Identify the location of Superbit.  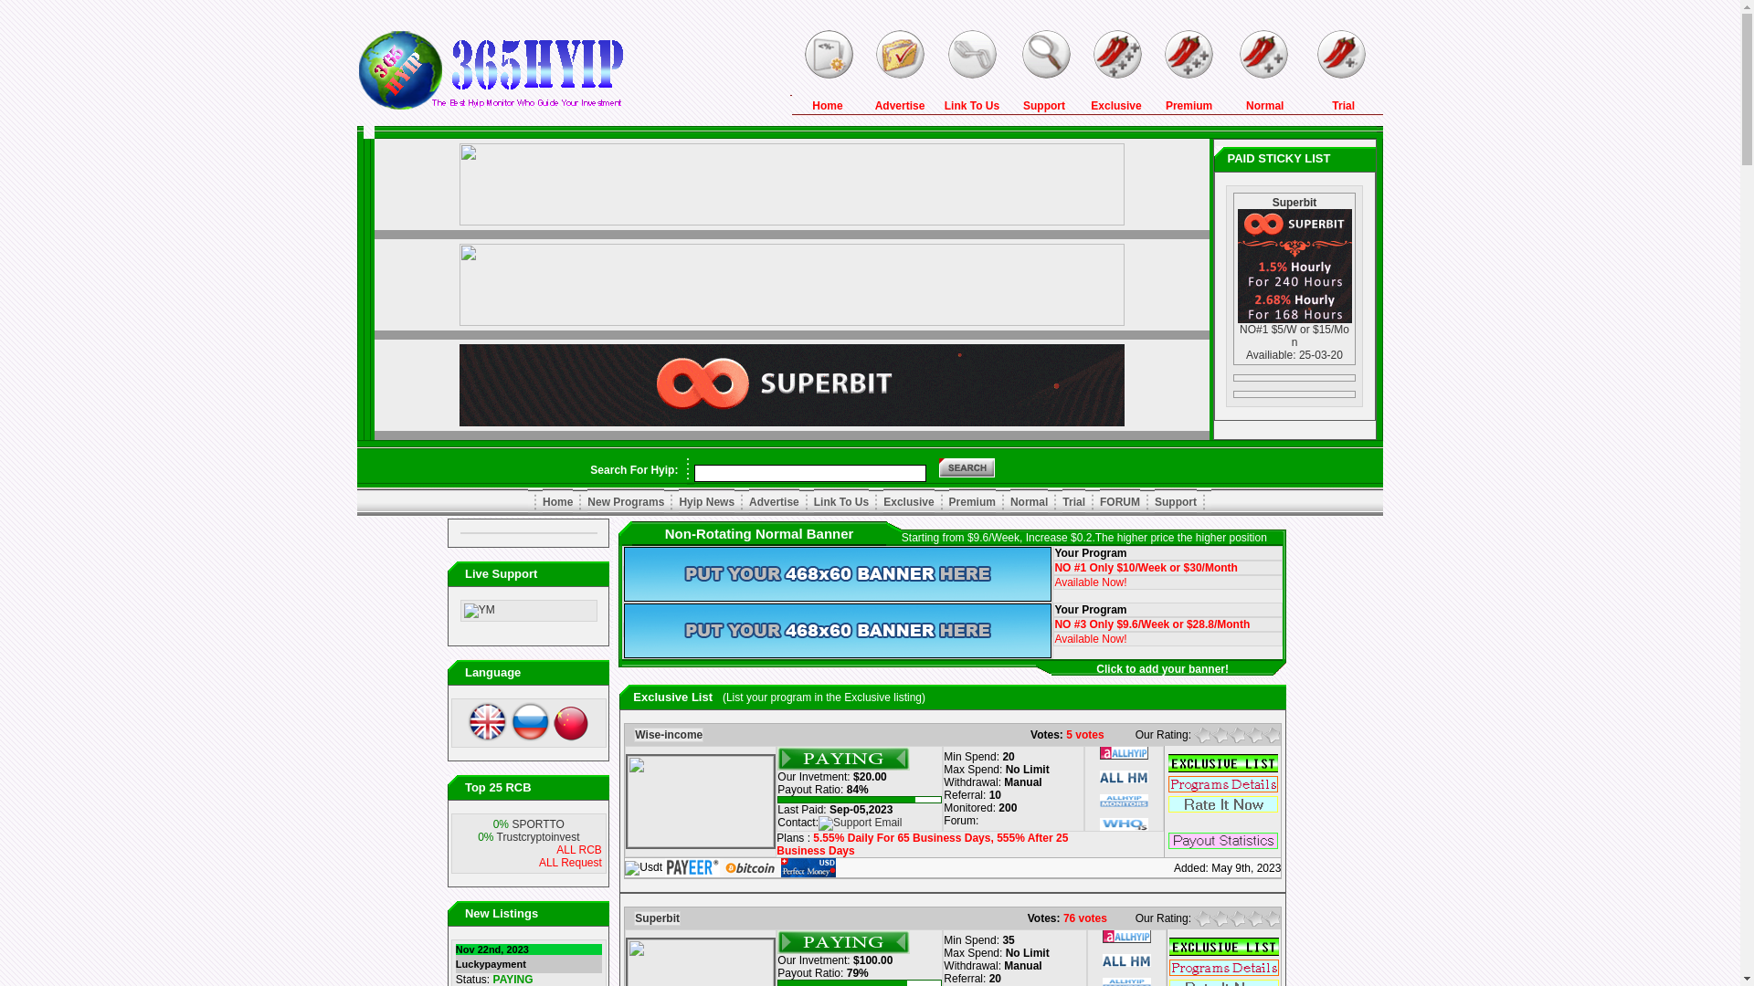
(658, 918).